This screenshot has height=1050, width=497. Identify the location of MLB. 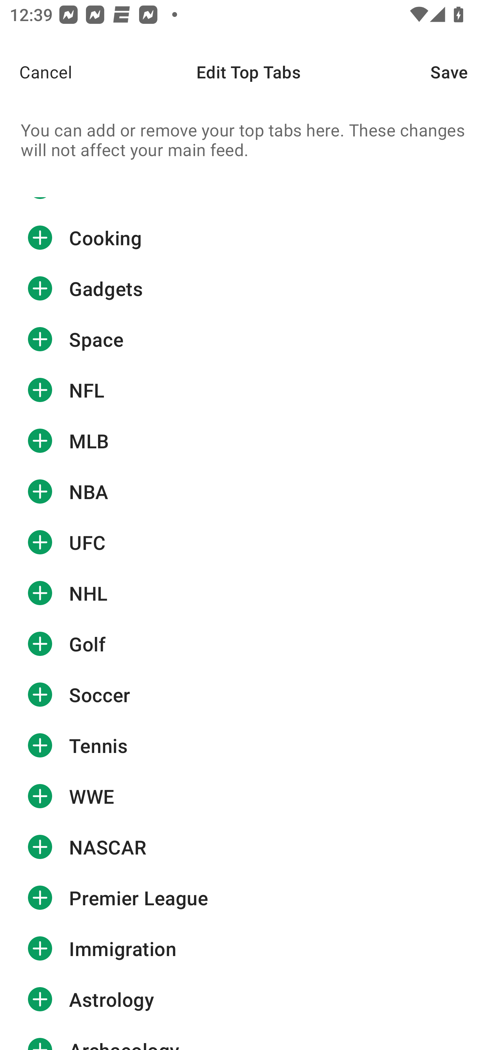
(248, 441).